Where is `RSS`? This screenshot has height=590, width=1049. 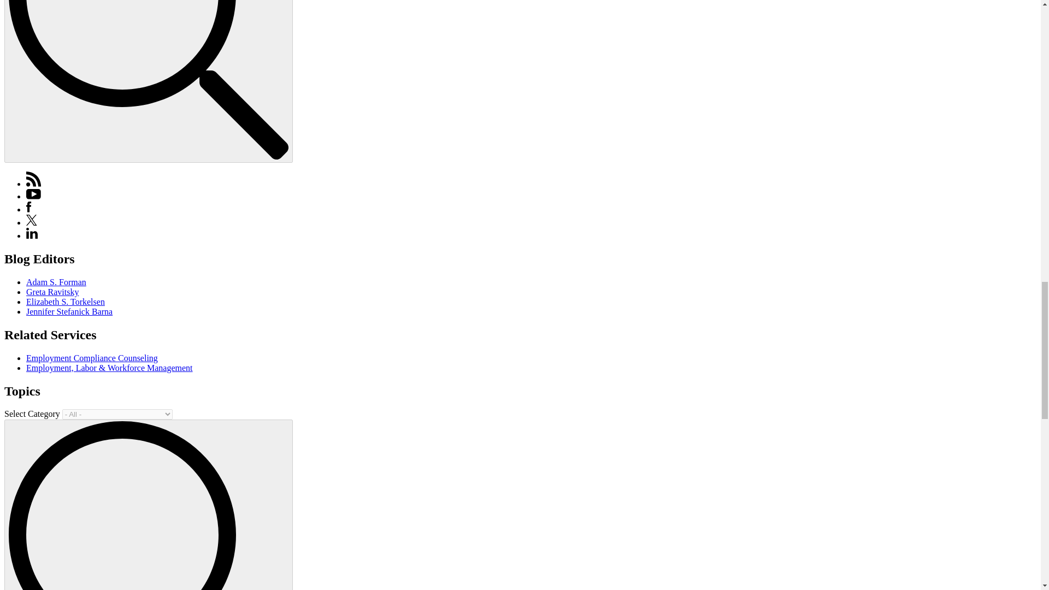
RSS is located at coordinates (34, 179).